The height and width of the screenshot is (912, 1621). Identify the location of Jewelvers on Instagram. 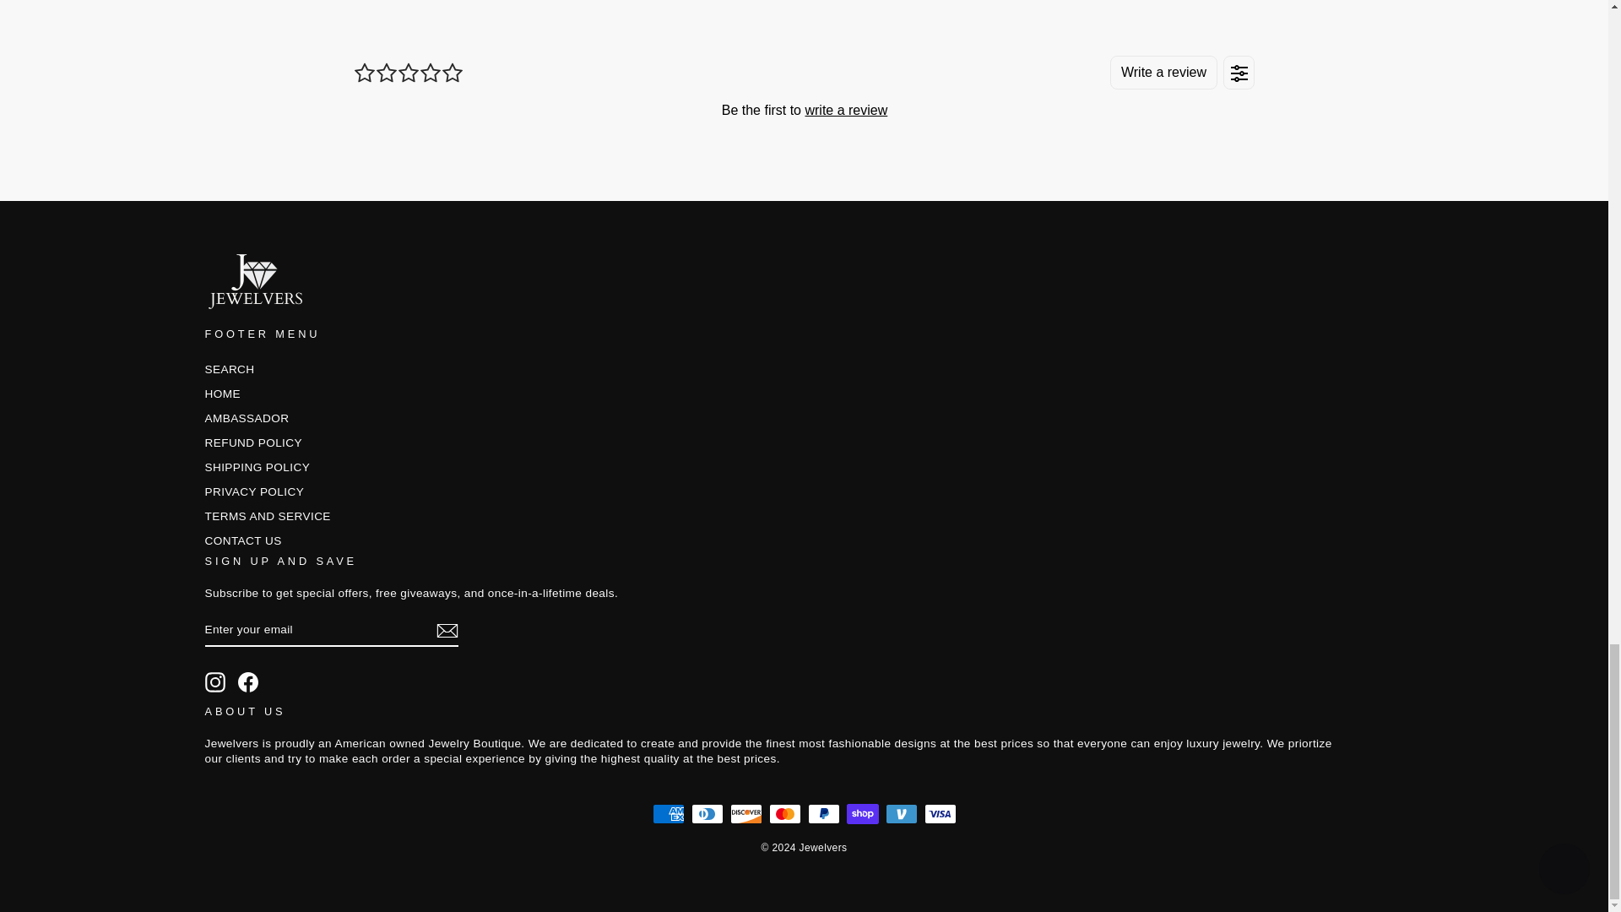
(214, 681).